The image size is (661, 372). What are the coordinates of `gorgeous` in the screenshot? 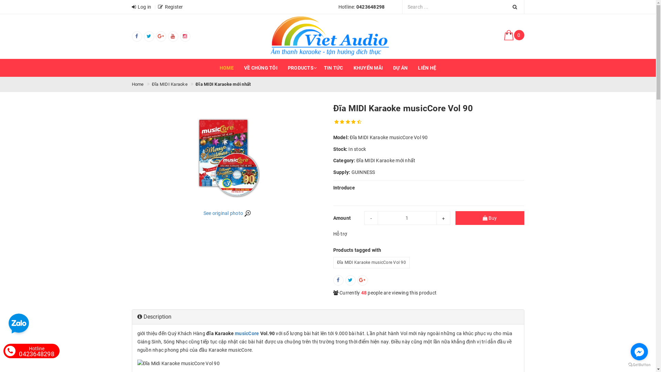 It's located at (348, 122).